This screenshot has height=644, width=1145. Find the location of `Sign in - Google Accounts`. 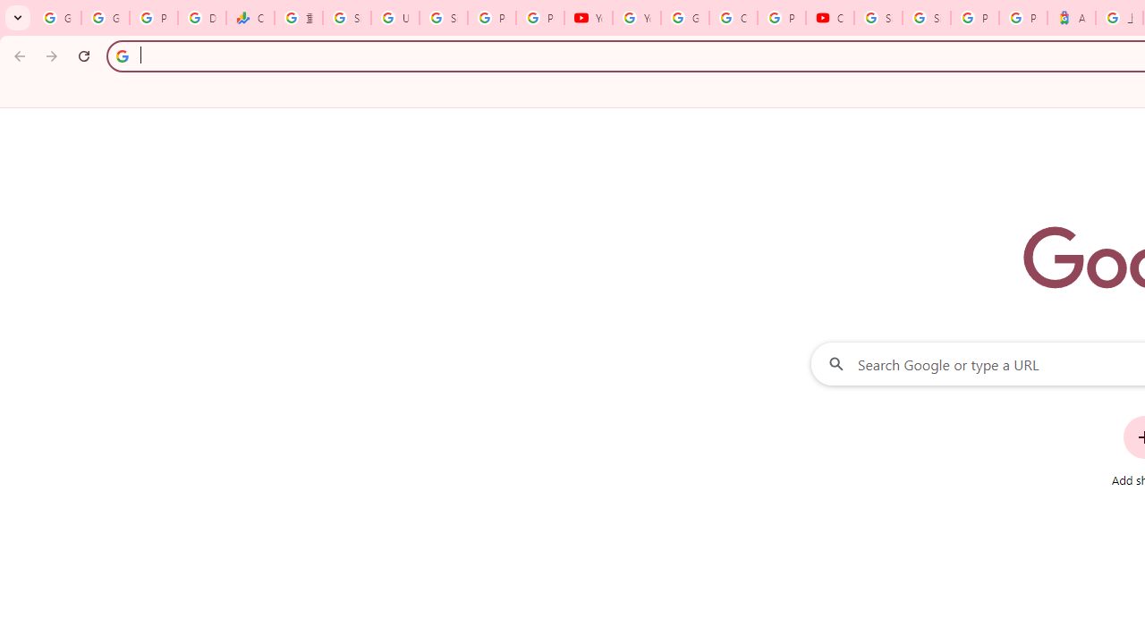

Sign in - Google Accounts is located at coordinates (927, 18).